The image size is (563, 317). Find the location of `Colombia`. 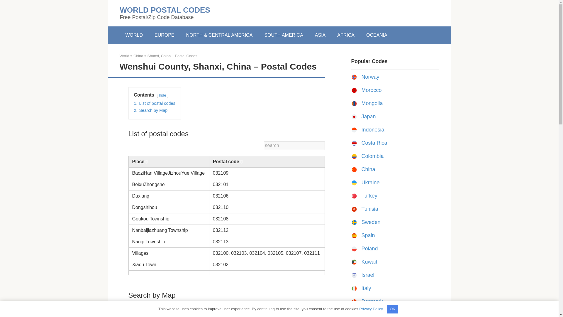

Colombia is located at coordinates (372, 156).